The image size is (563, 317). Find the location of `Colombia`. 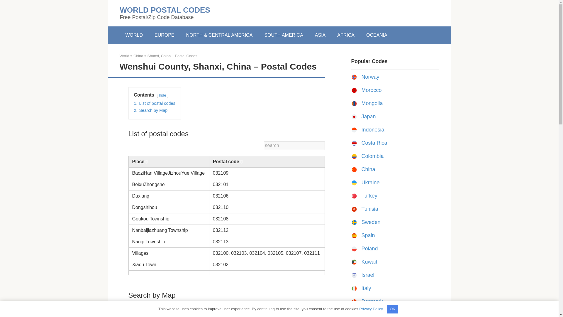

Colombia is located at coordinates (372, 156).